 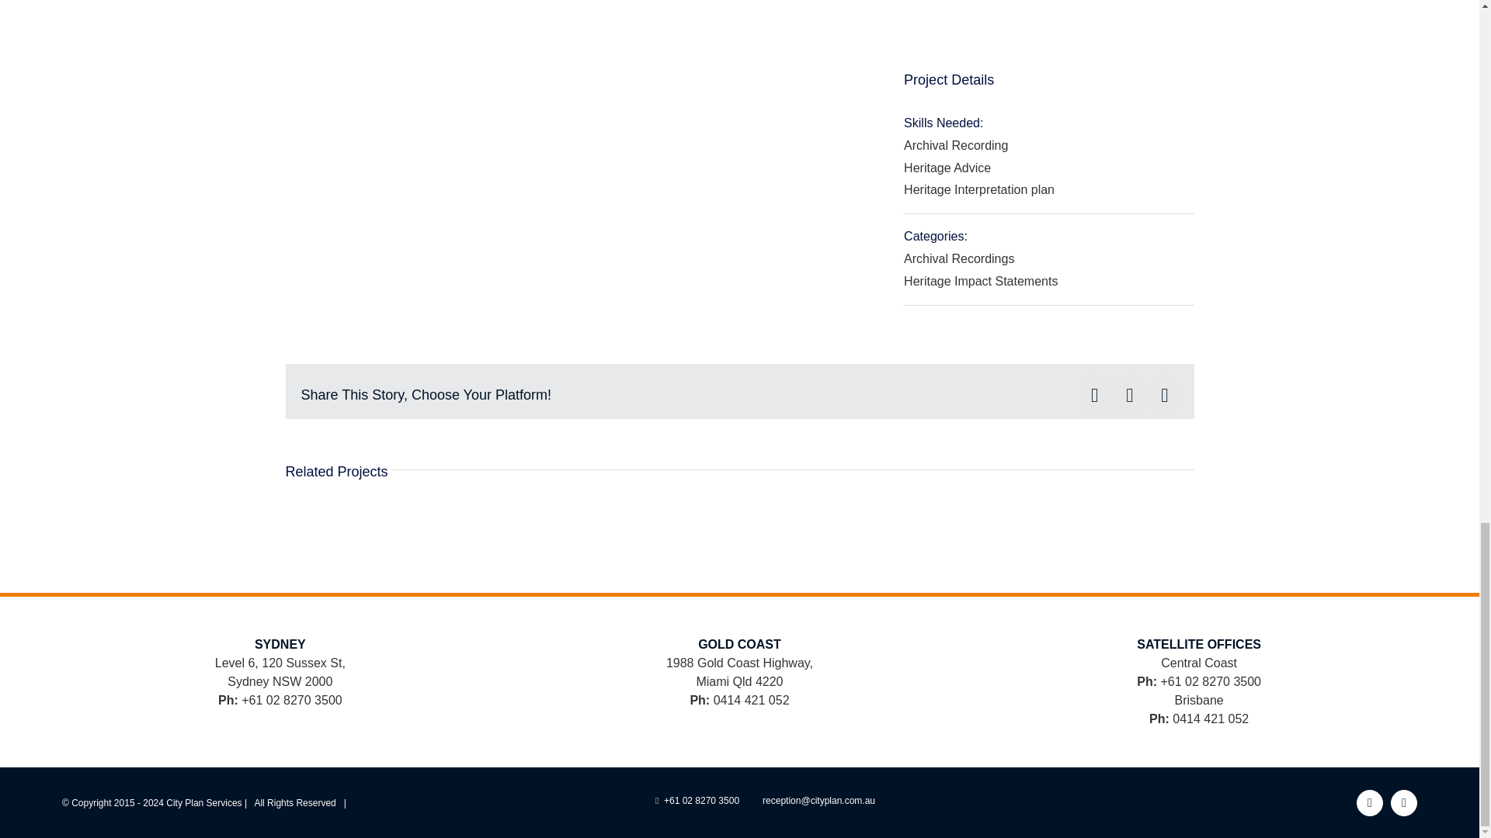 I want to click on Facebook, so click(x=1370, y=802).